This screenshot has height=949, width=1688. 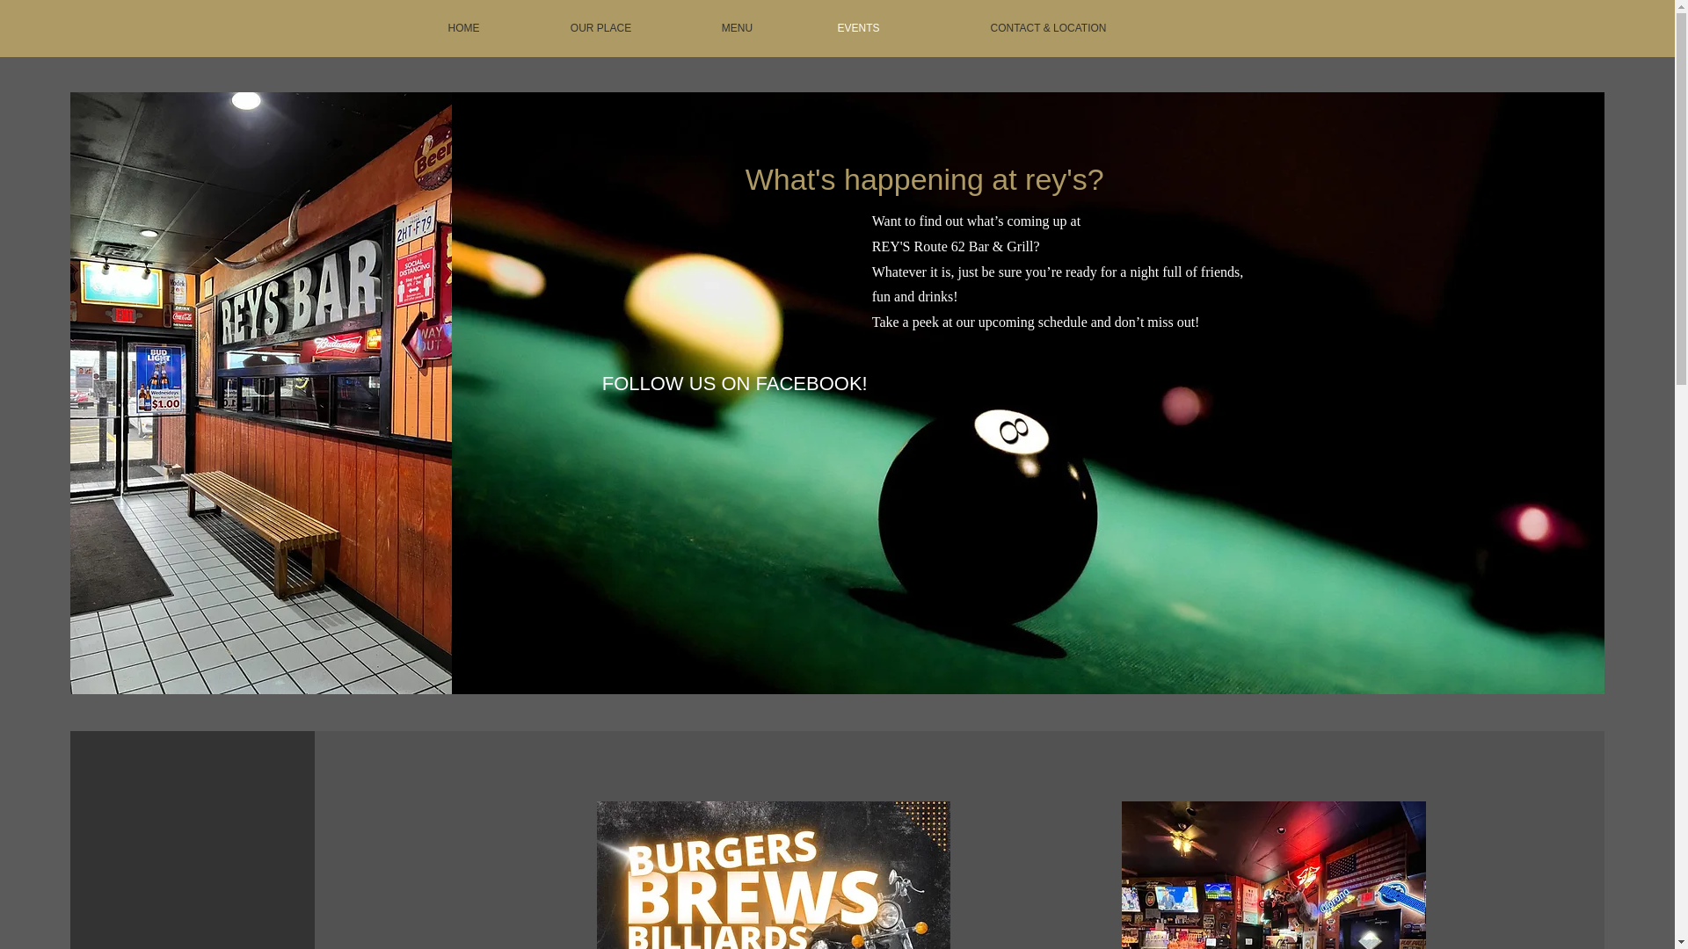 What do you see at coordinates (737, 28) in the screenshot?
I see `MENU` at bounding box center [737, 28].